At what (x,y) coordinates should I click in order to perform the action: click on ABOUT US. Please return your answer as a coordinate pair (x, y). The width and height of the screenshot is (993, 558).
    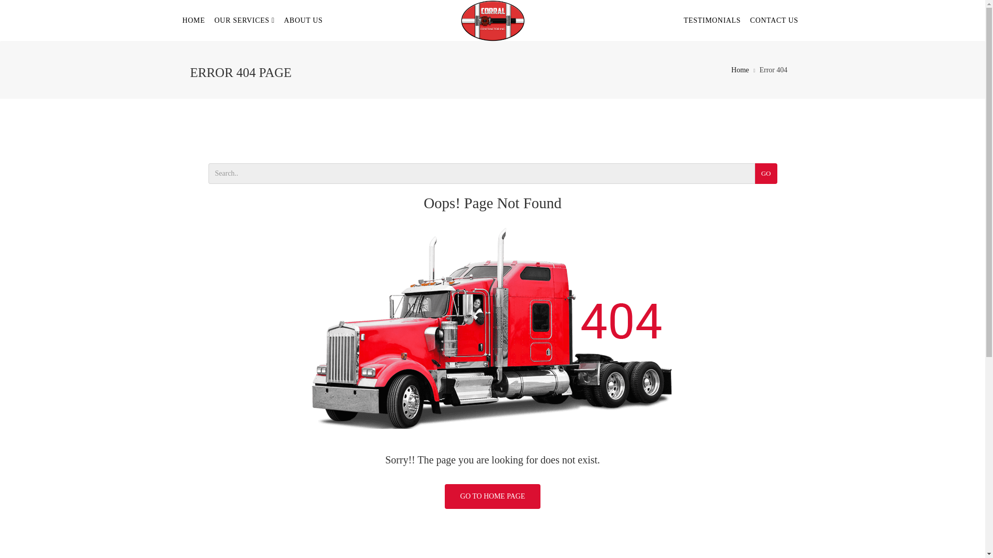
    Looking at the image, I should click on (303, 21).